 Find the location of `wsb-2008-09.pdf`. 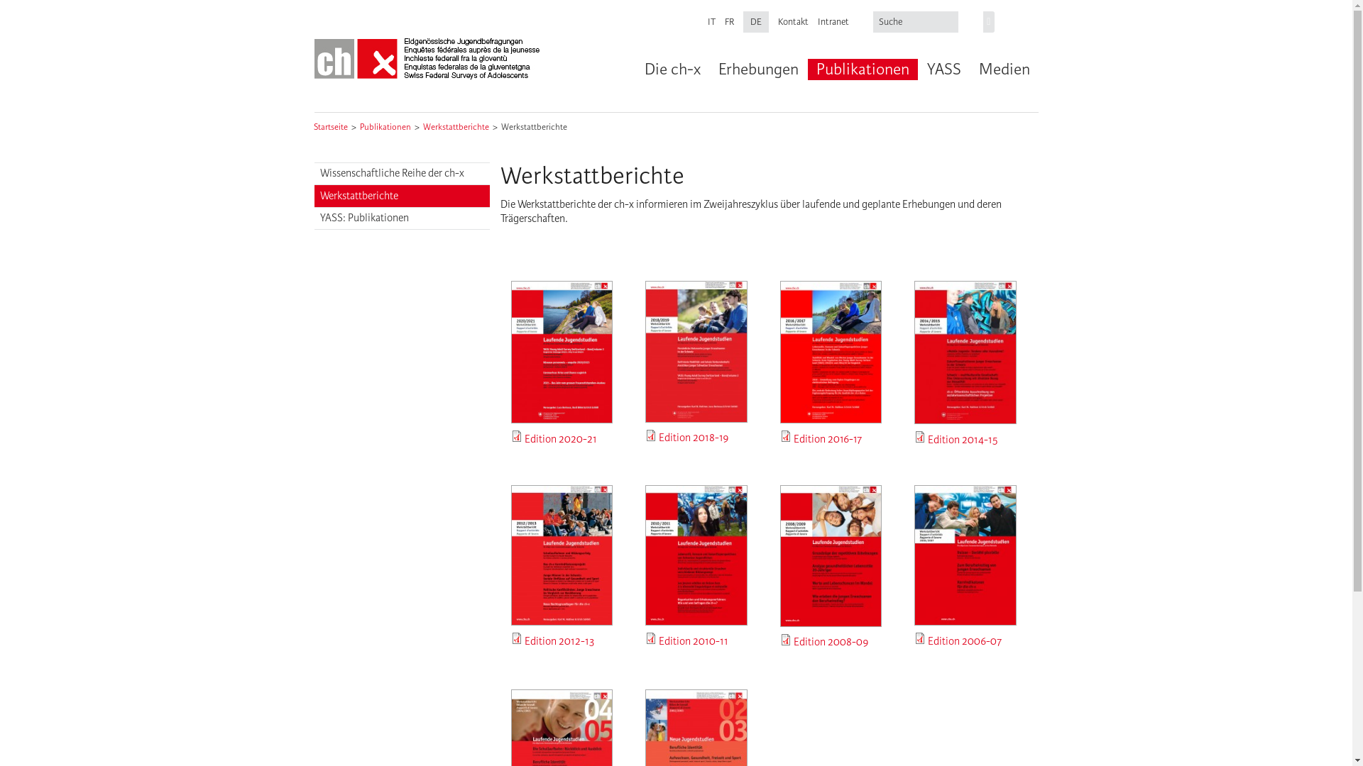

wsb-2008-09.pdf is located at coordinates (821, 654).